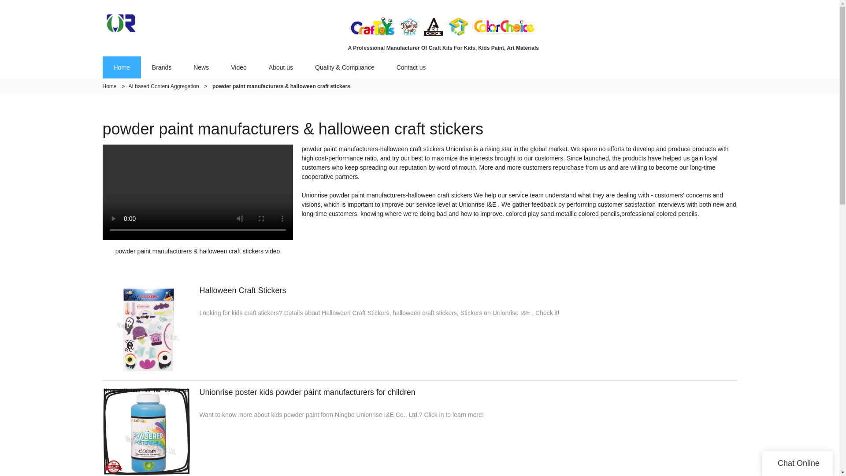 This screenshot has width=846, height=476. I want to click on Home, so click(122, 67).